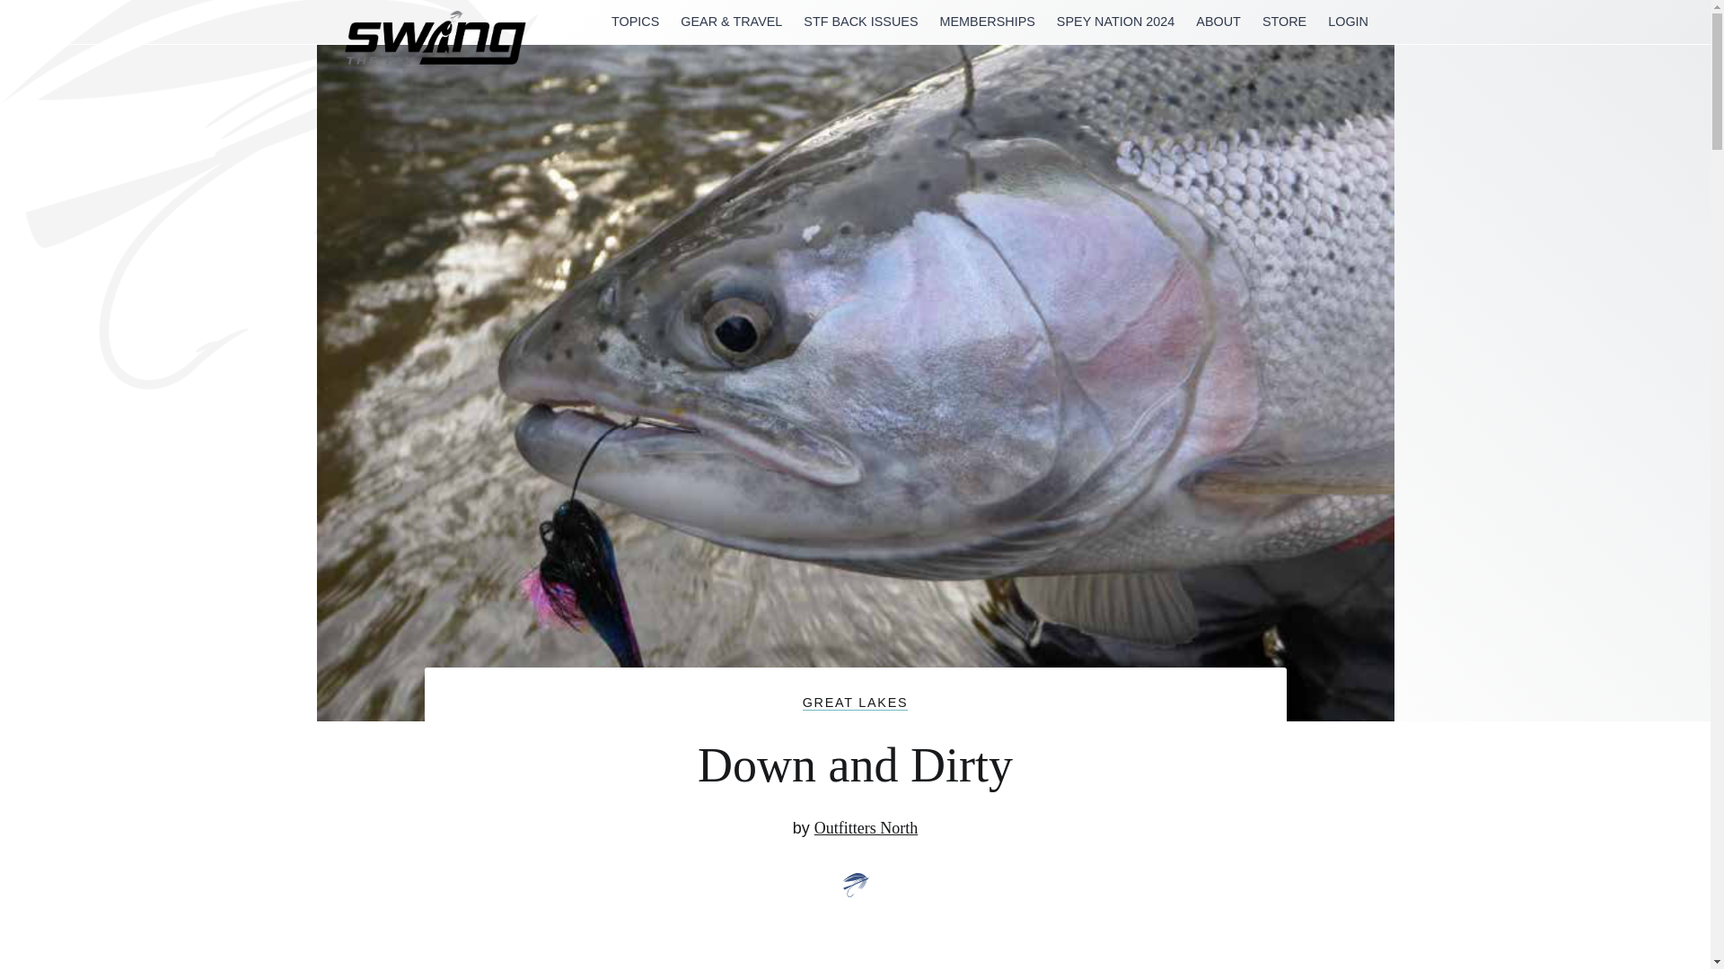 Image resolution: width=1724 pixels, height=969 pixels. I want to click on TOPICS, so click(635, 22).